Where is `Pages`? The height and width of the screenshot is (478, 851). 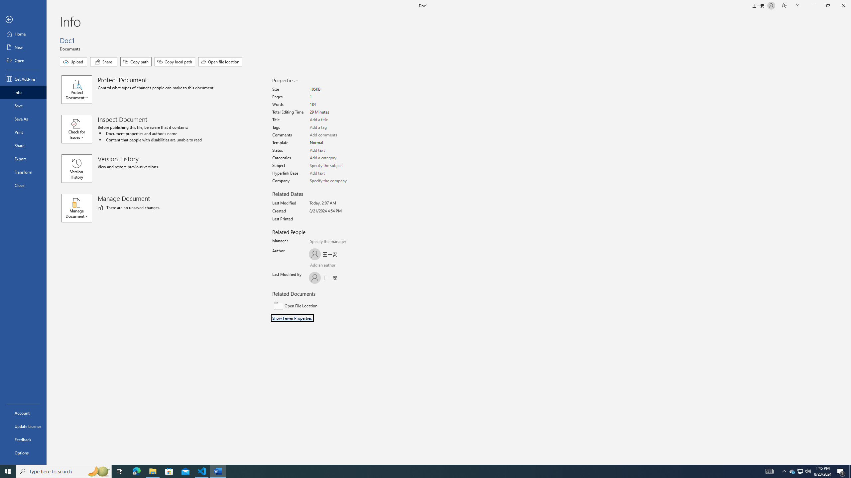 Pages is located at coordinates (335, 97).